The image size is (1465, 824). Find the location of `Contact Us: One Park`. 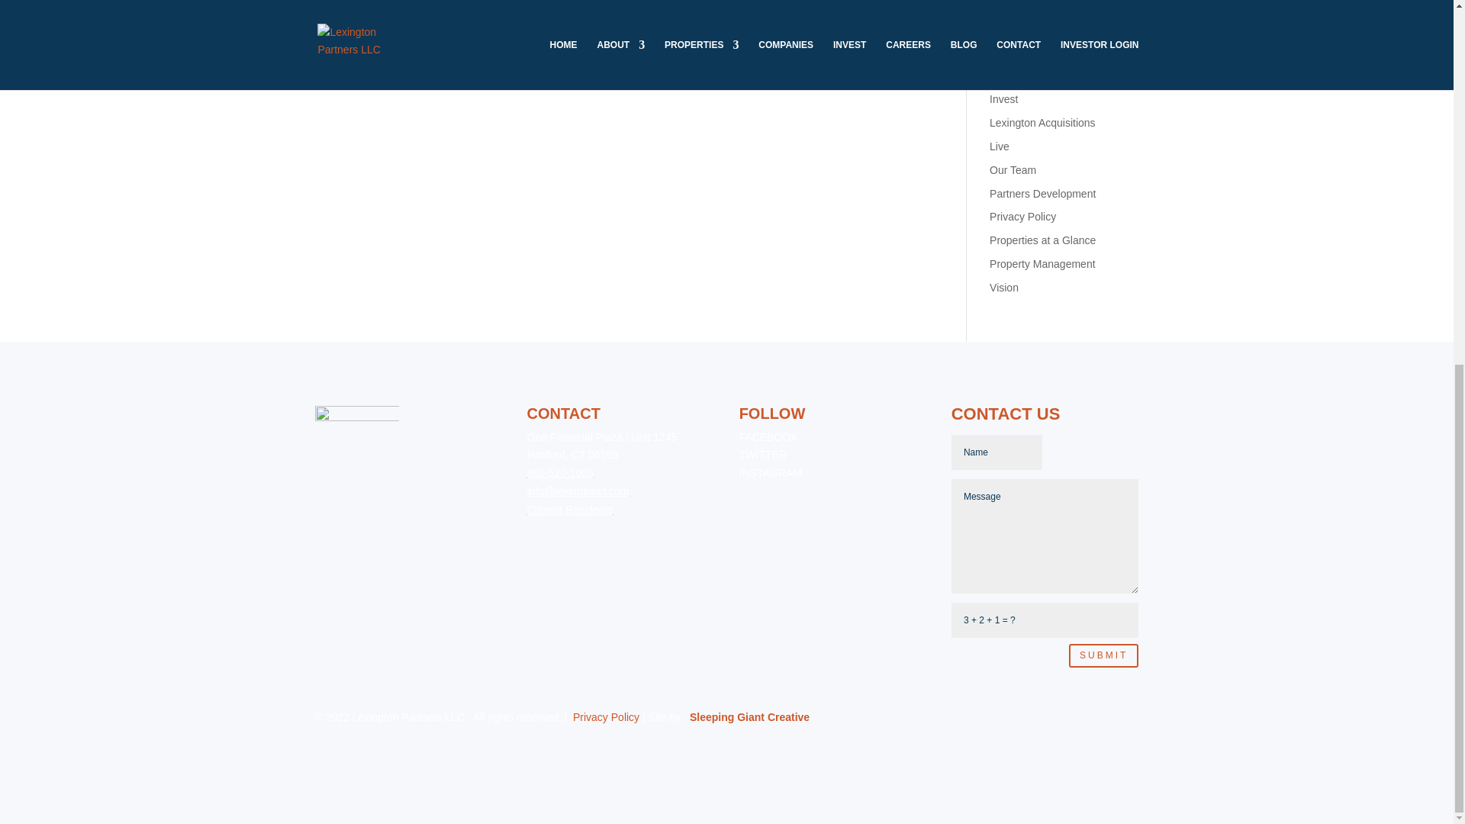

Contact Us: One Park is located at coordinates (1041, 52).